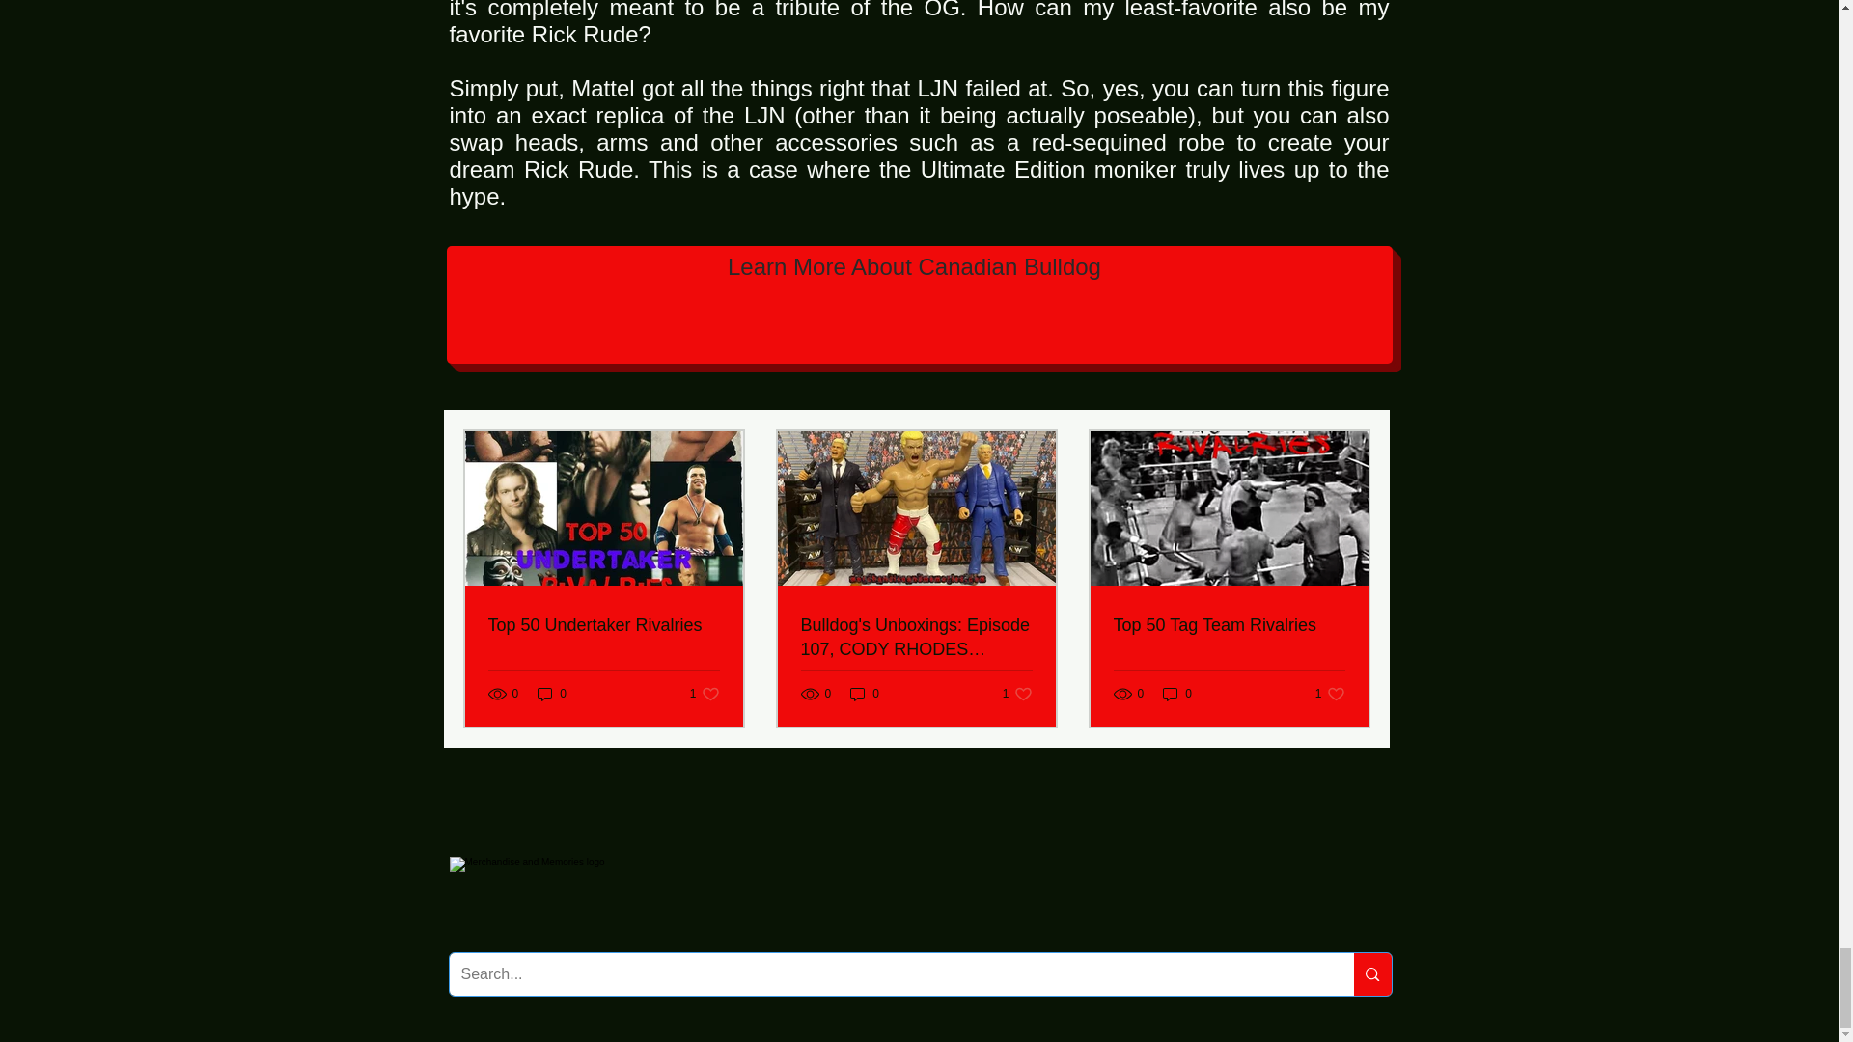 The image size is (1853, 1042). Describe the element at coordinates (552, 694) in the screenshot. I see `0` at that location.